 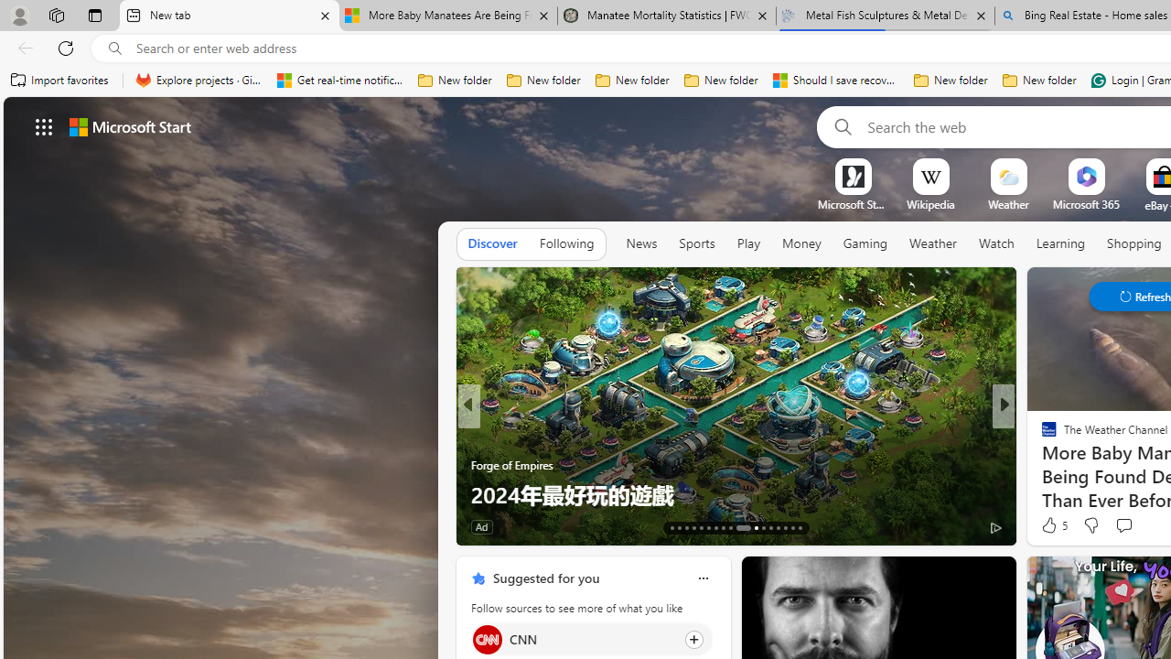 What do you see at coordinates (1045, 527) in the screenshot?
I see `Ad` at bounding box center [1045, 527].